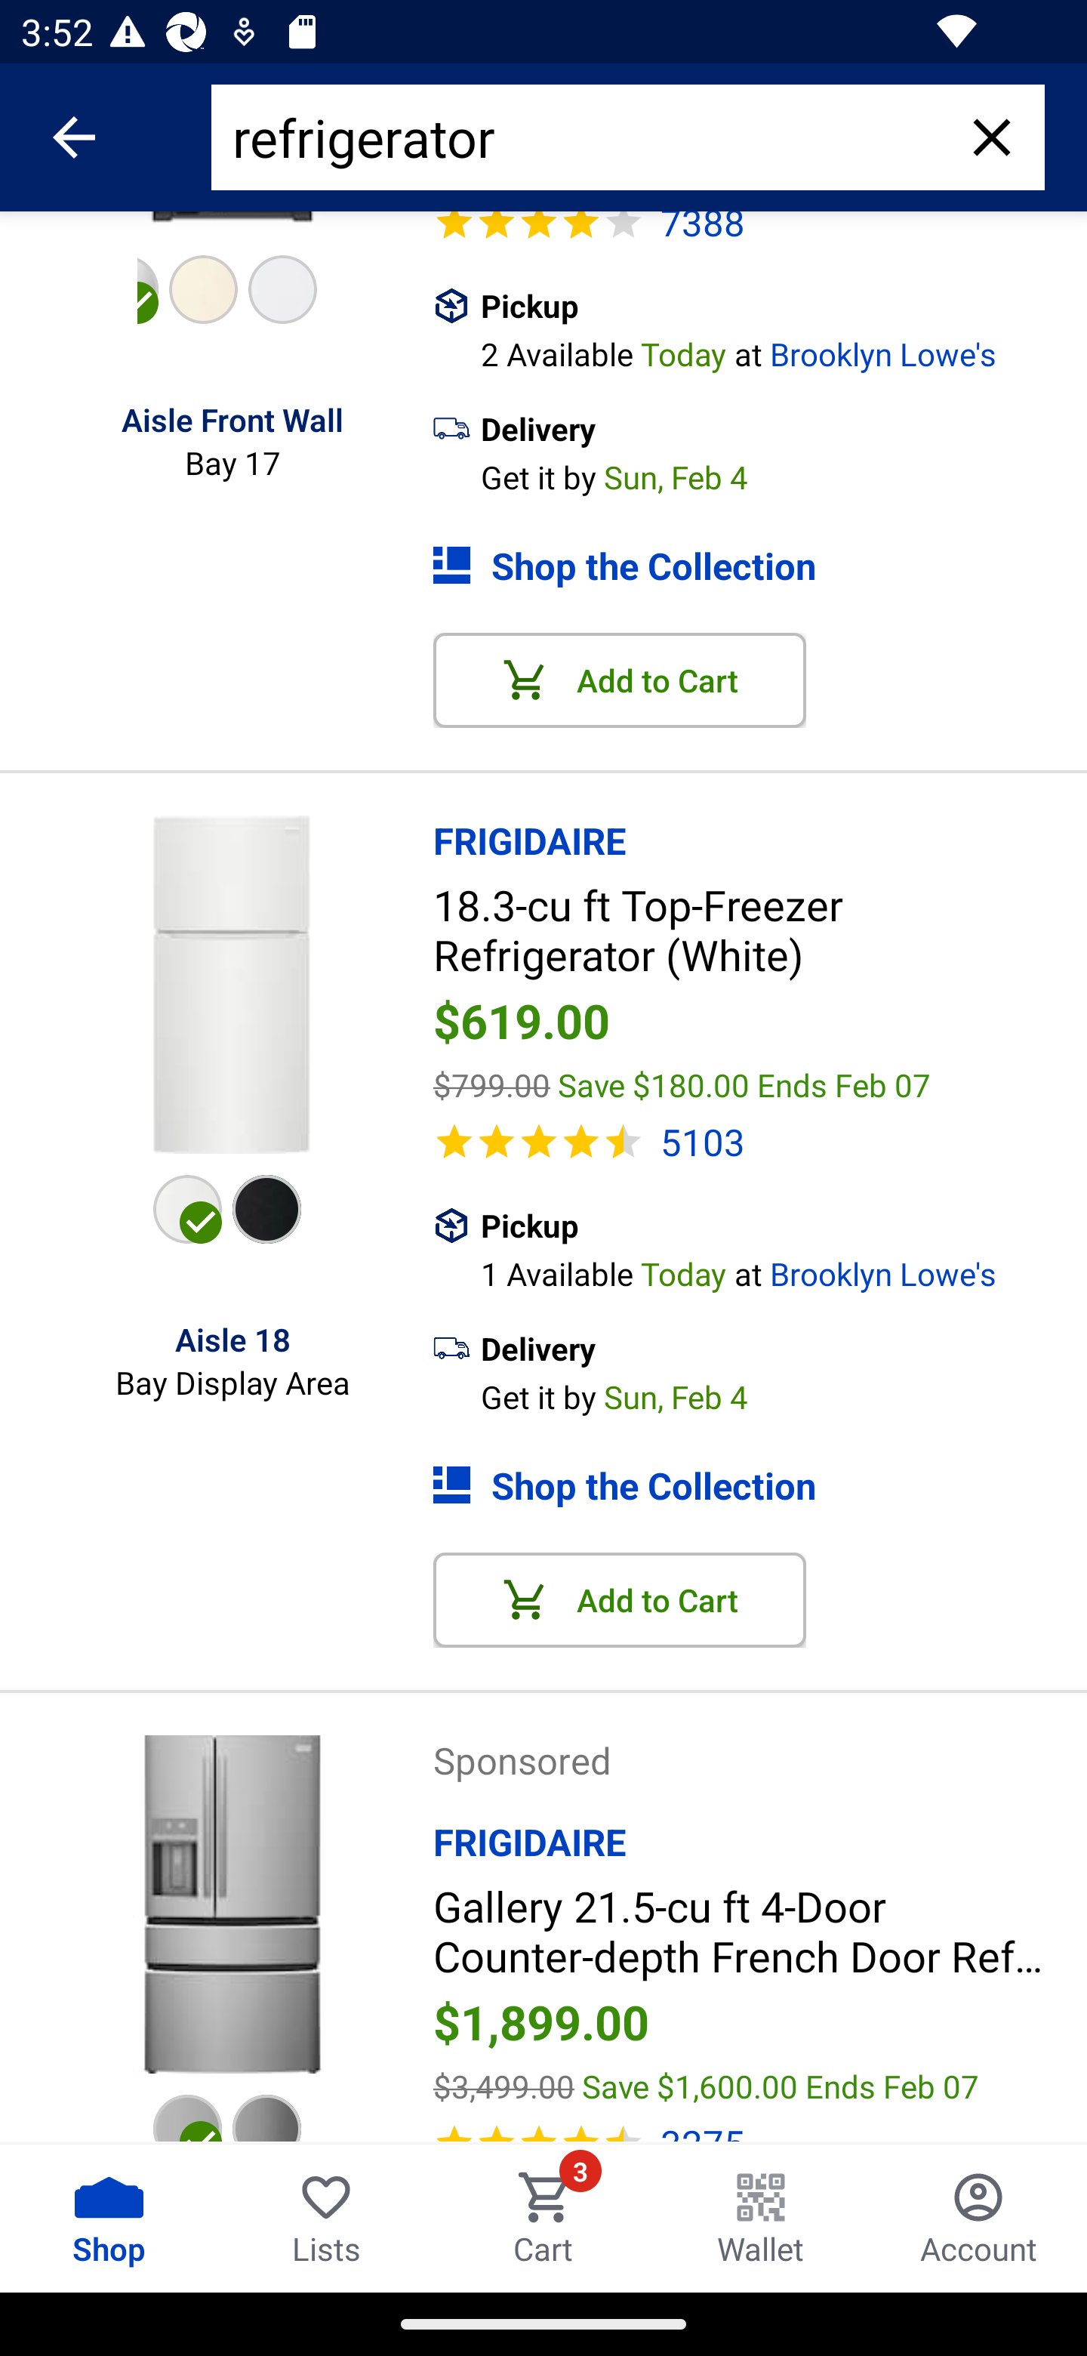 This screenshot has height=2356, width=1087. I want to click on Add to Cart, so click(620, 1599).